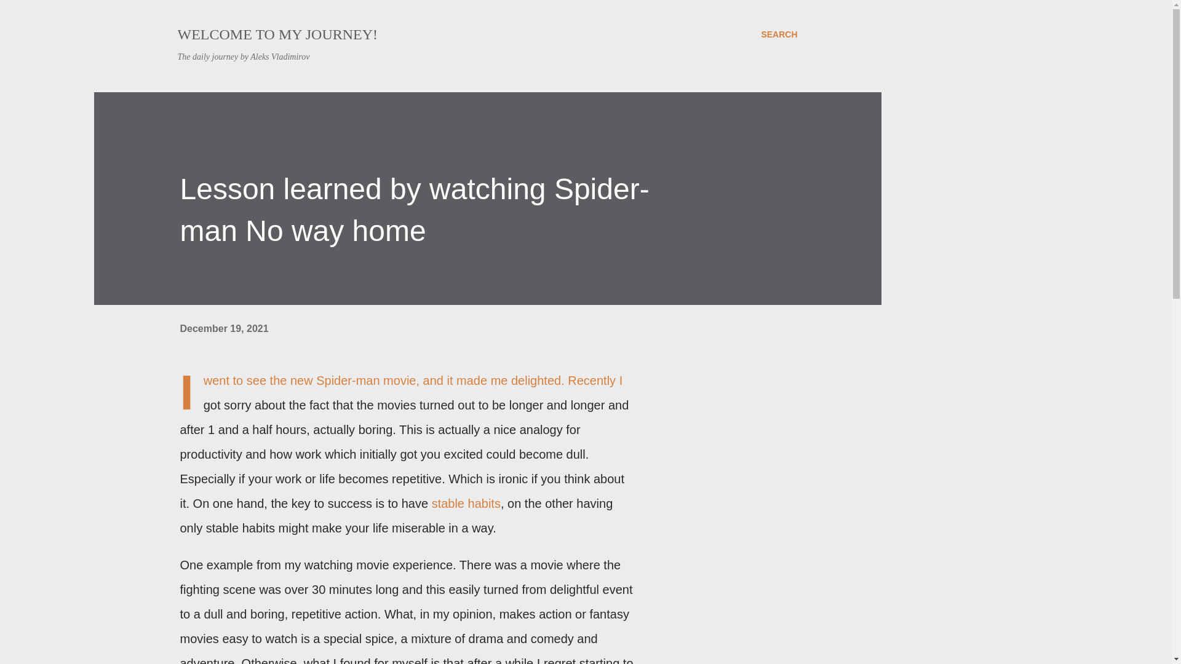  What do you see at coordinates (466, 503) in the screenshot?
I see `stable habits` at bounding box center [466, 503].